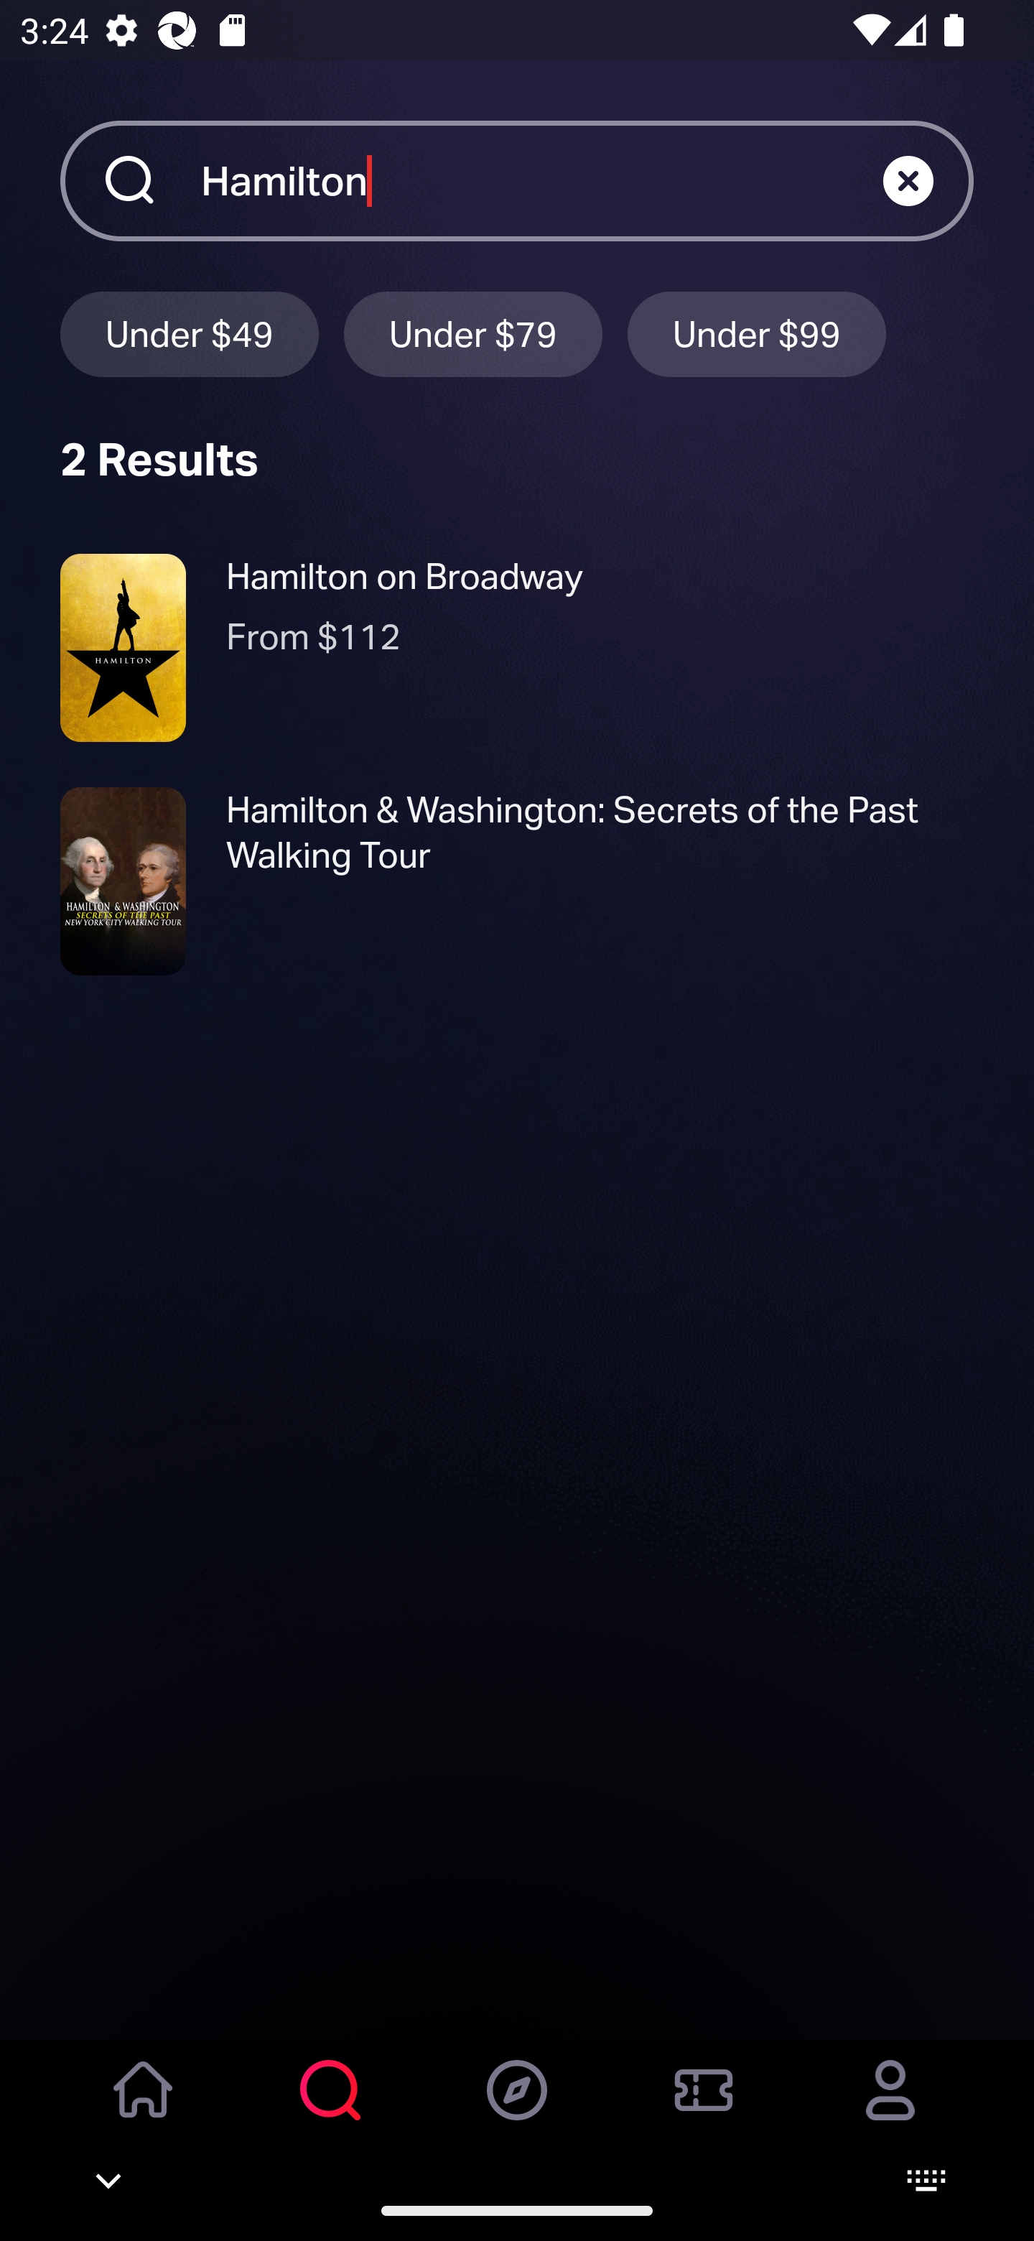 This screenshot has height=2241, width=1034. What do you see at coordinates (890, 2110) in the screenshot?
I see `Account` at bounding box center [890, 2110].